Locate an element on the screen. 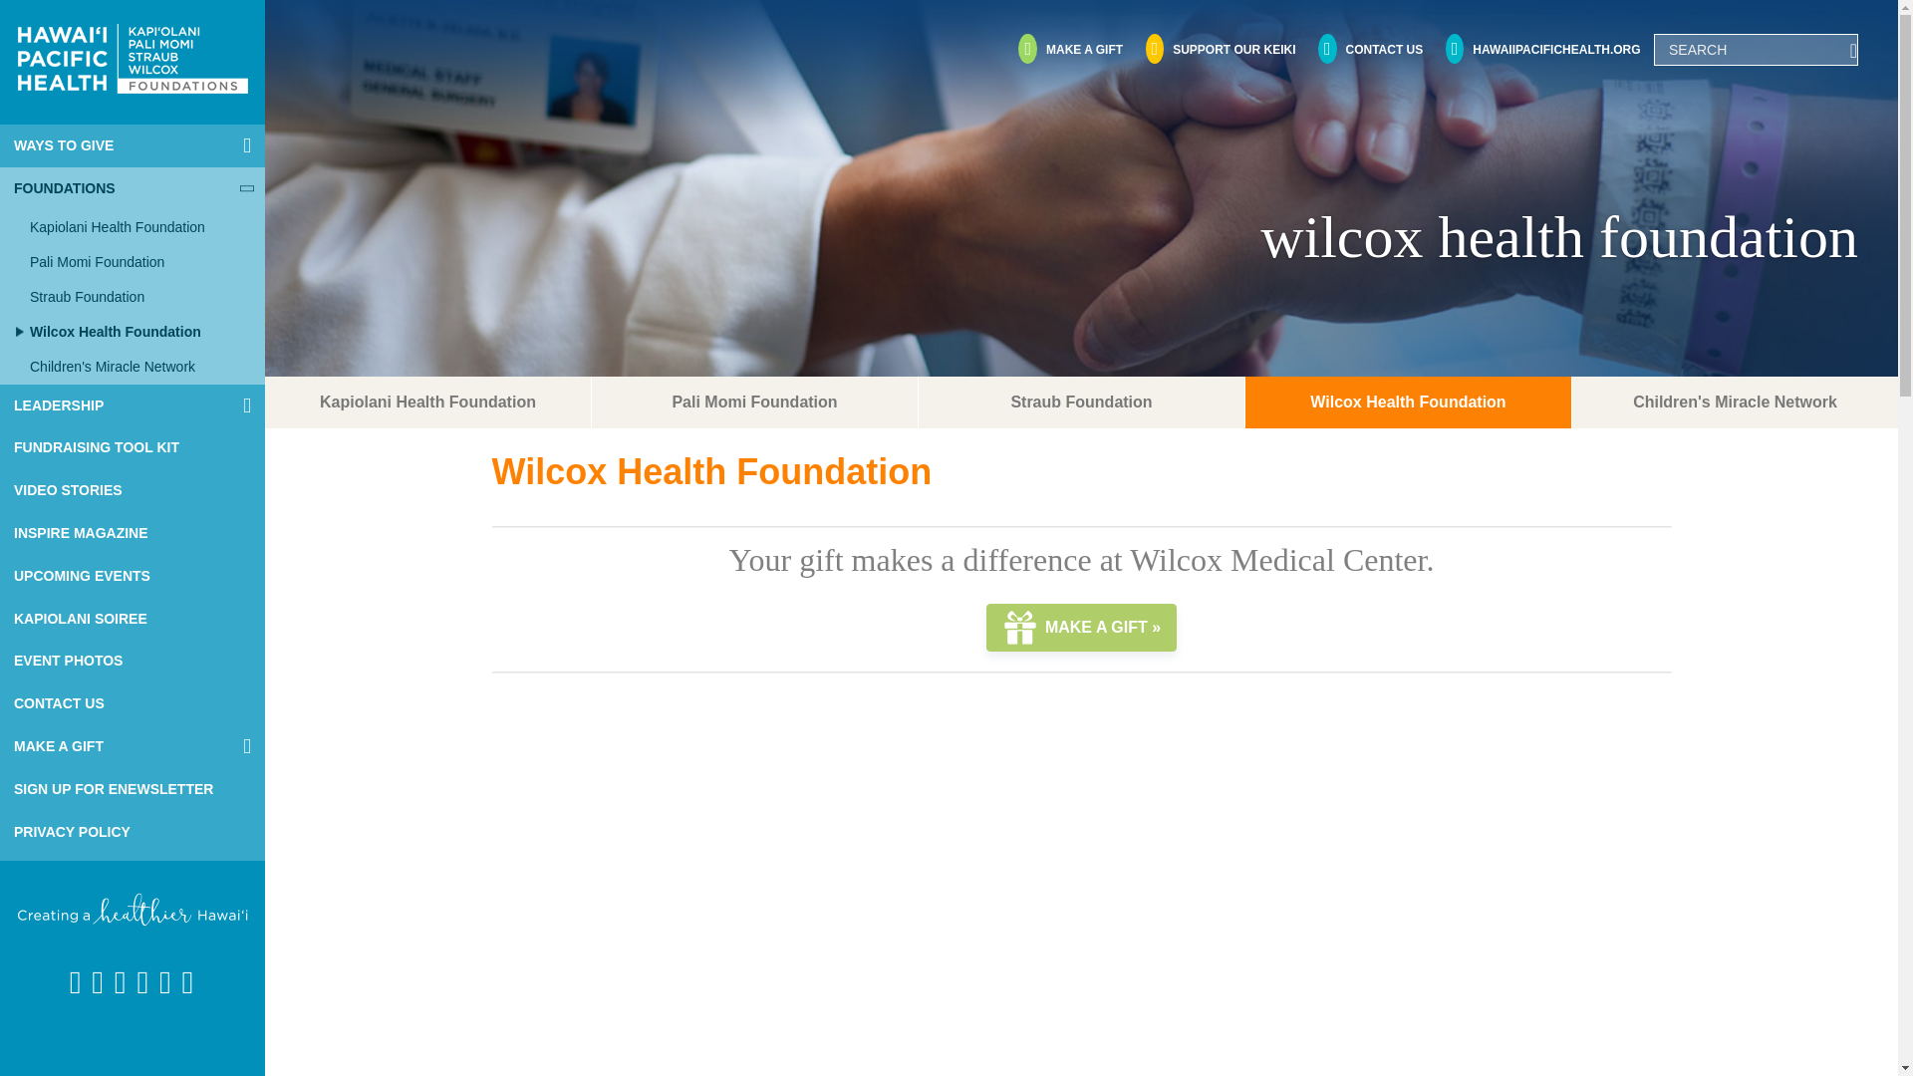 This screenshot has height=1076, width=1913. UPCOMING EVENTS is located at coordinates (133, 576).